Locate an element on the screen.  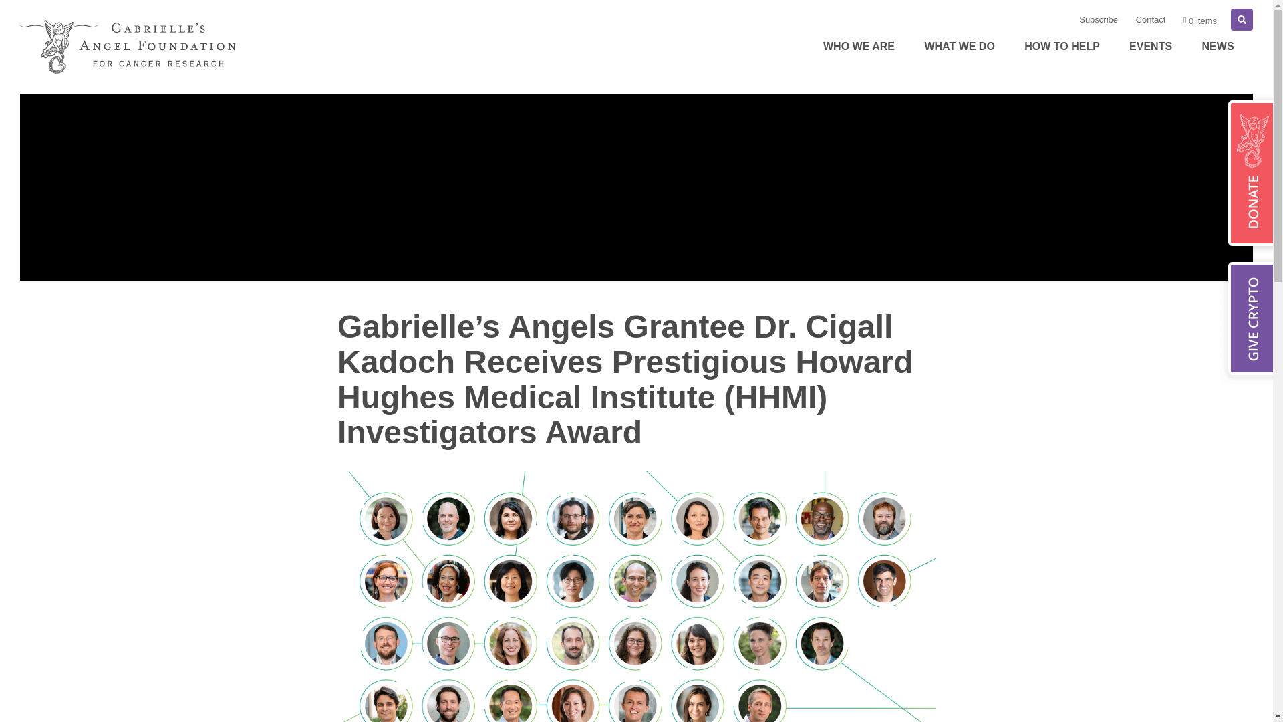
EVENTS  is located at coordinates (1155, 47).